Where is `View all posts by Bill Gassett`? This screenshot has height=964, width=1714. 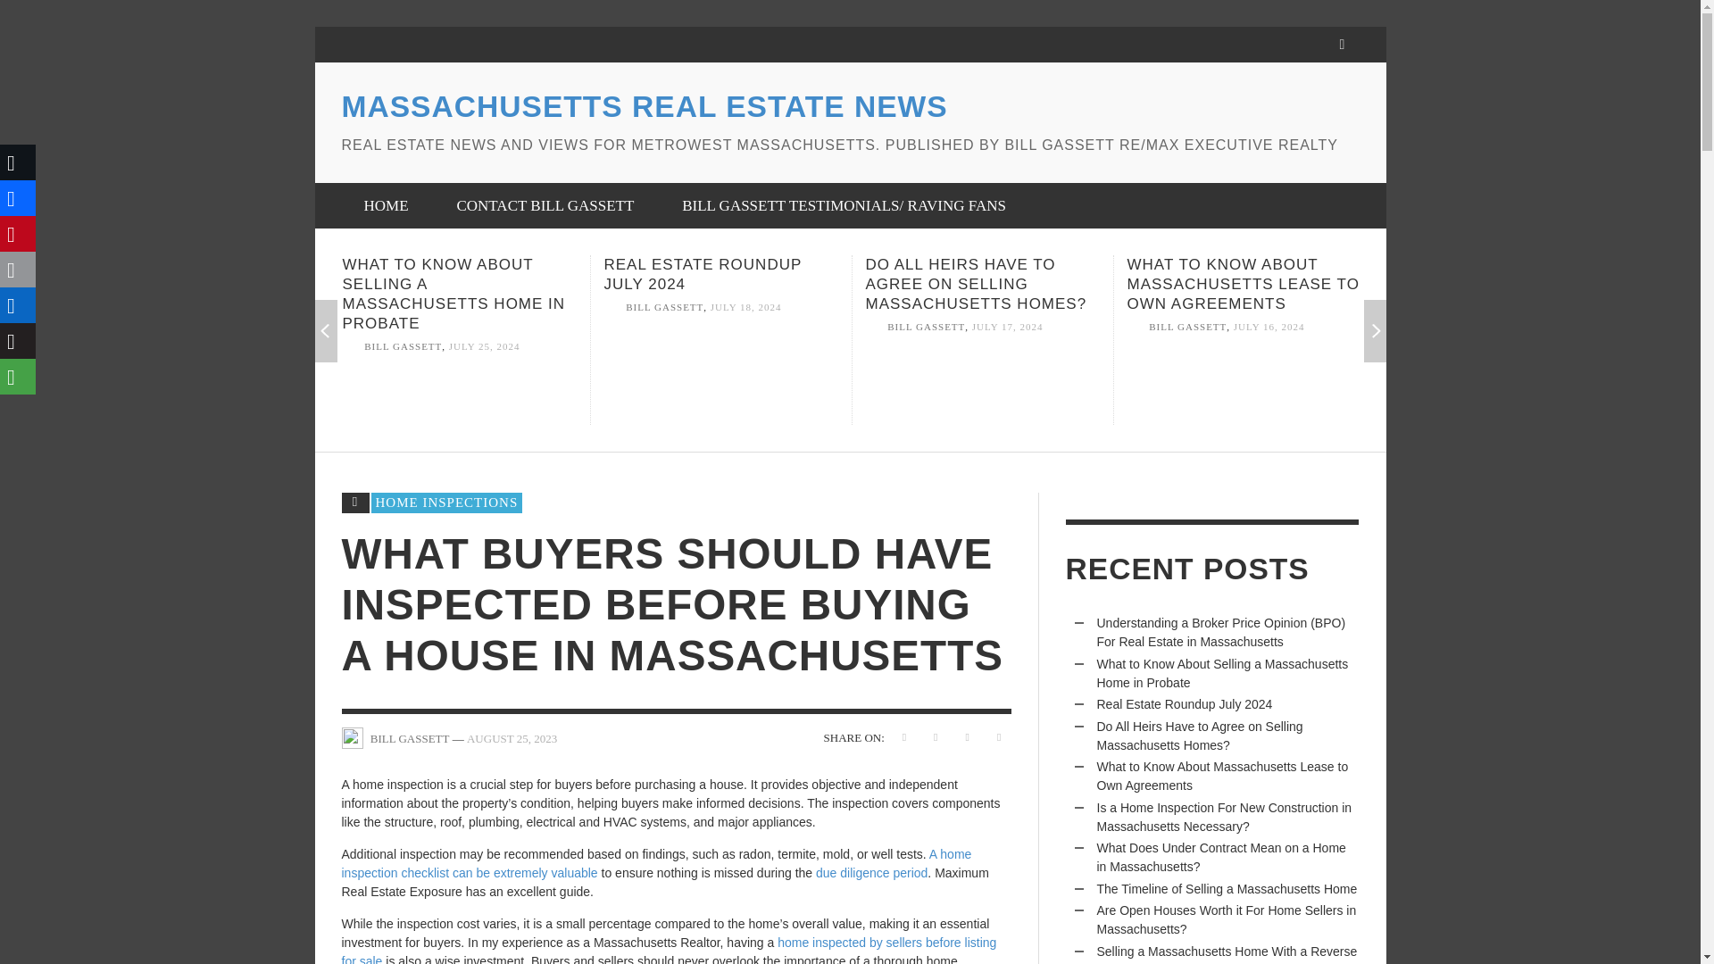
View all posts by Bill Gassett is located at coordinates (926, 326).